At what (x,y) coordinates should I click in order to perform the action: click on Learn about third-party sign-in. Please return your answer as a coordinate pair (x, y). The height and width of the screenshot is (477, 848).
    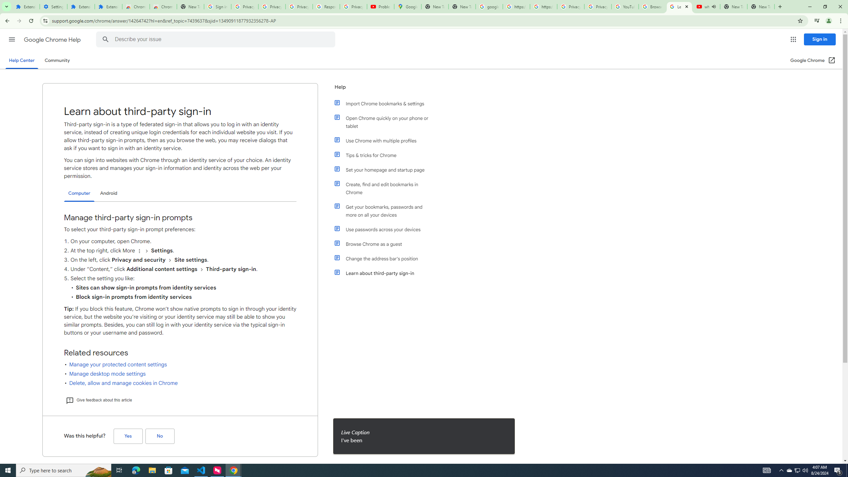
    Looking at the image, I should click on (385, 273).